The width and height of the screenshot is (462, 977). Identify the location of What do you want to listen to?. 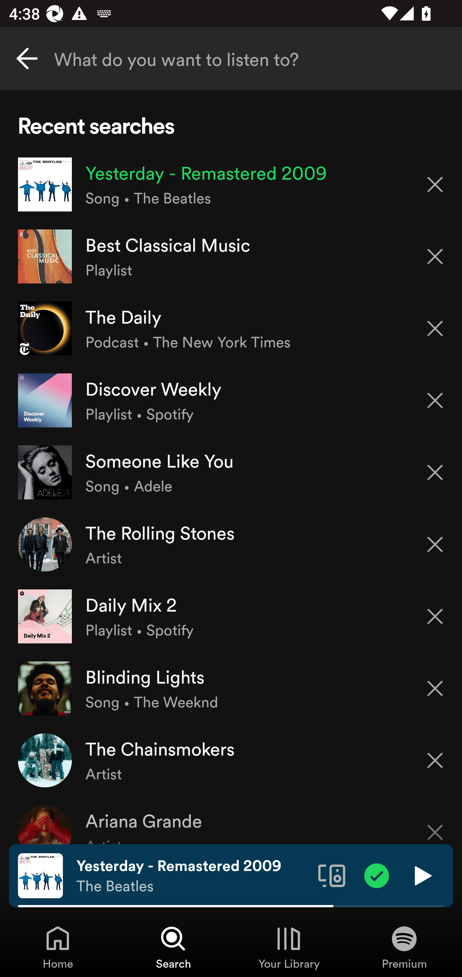
(231, 58).